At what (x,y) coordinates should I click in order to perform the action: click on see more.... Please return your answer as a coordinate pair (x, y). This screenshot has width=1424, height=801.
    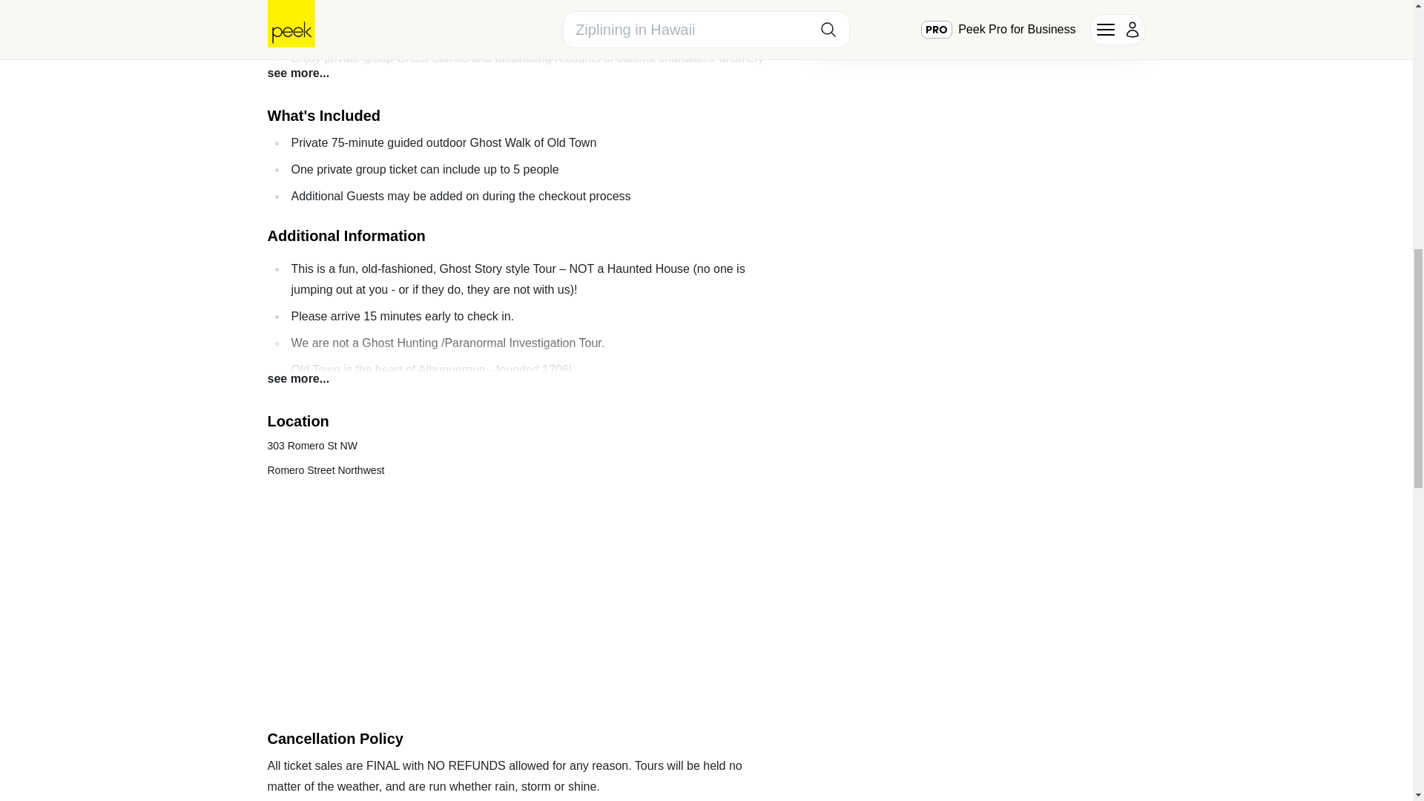
    Looking at the image, I should click on (298, 73).